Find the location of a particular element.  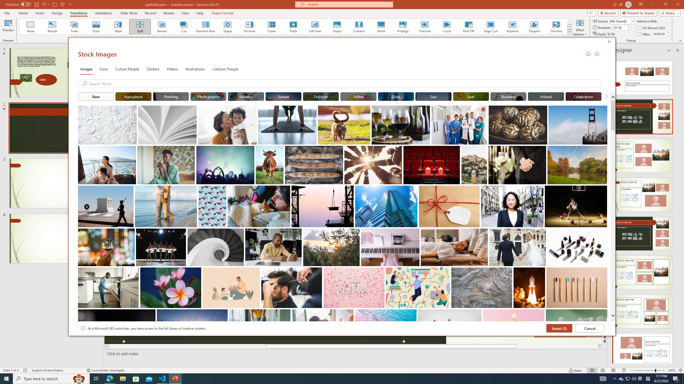

Undo is located at coordinates (44, 4).